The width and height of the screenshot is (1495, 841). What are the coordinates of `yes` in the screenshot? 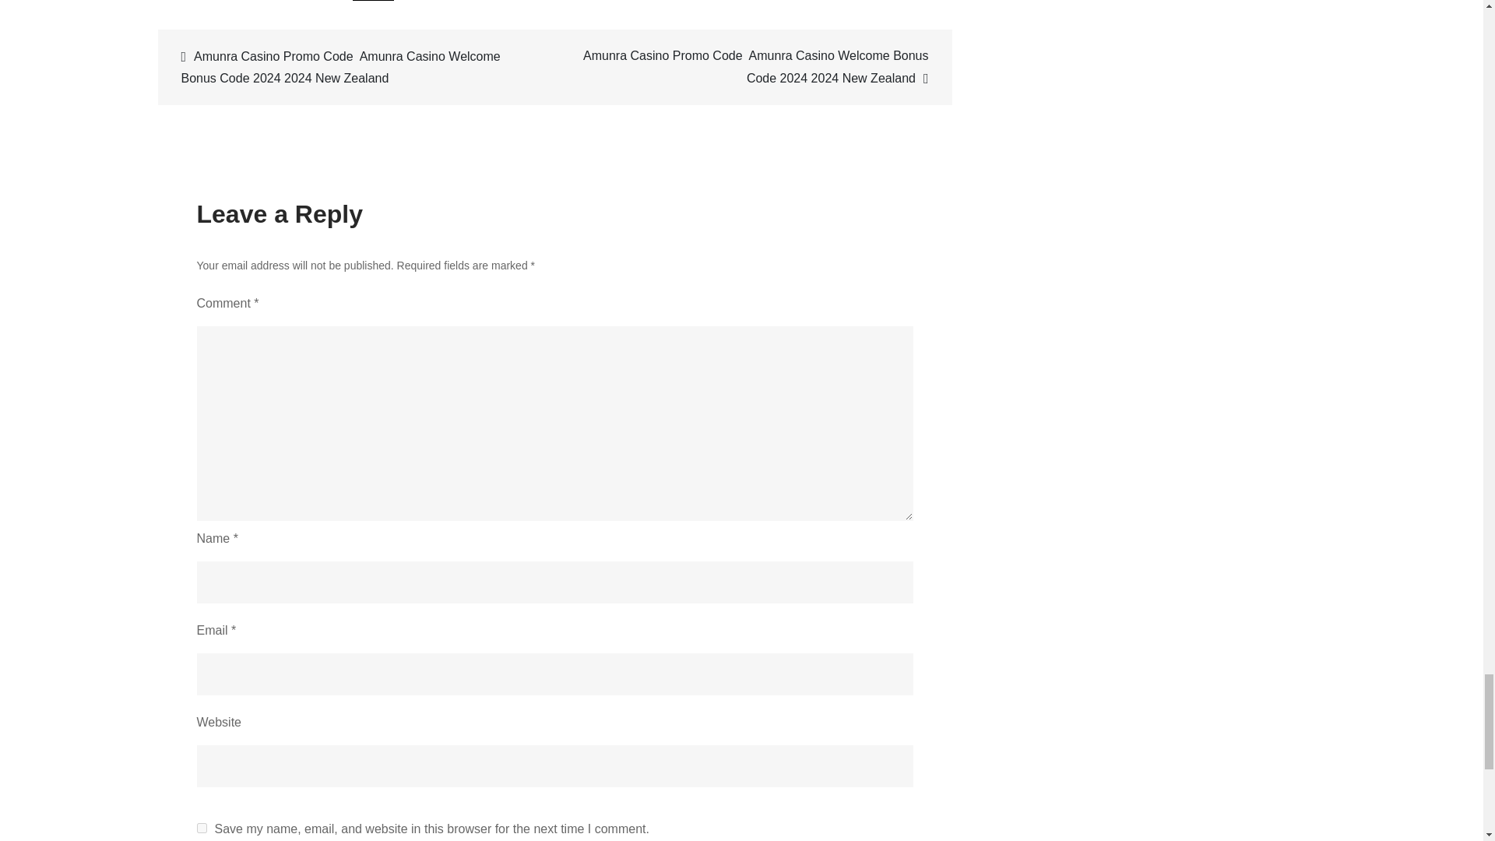 It's located at (201, 829).